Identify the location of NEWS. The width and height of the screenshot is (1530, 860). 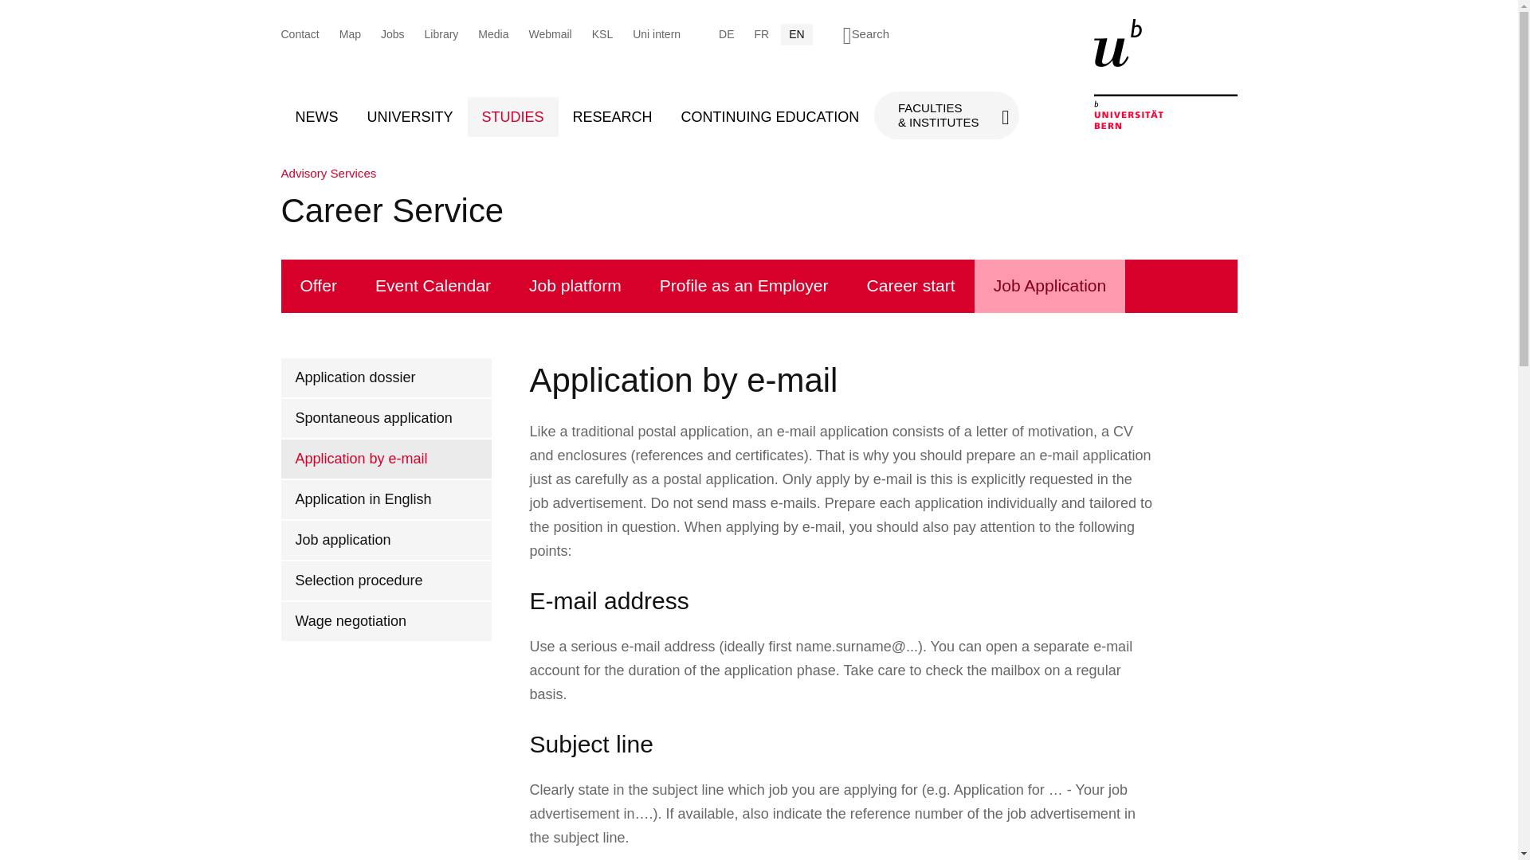
(316, 116).